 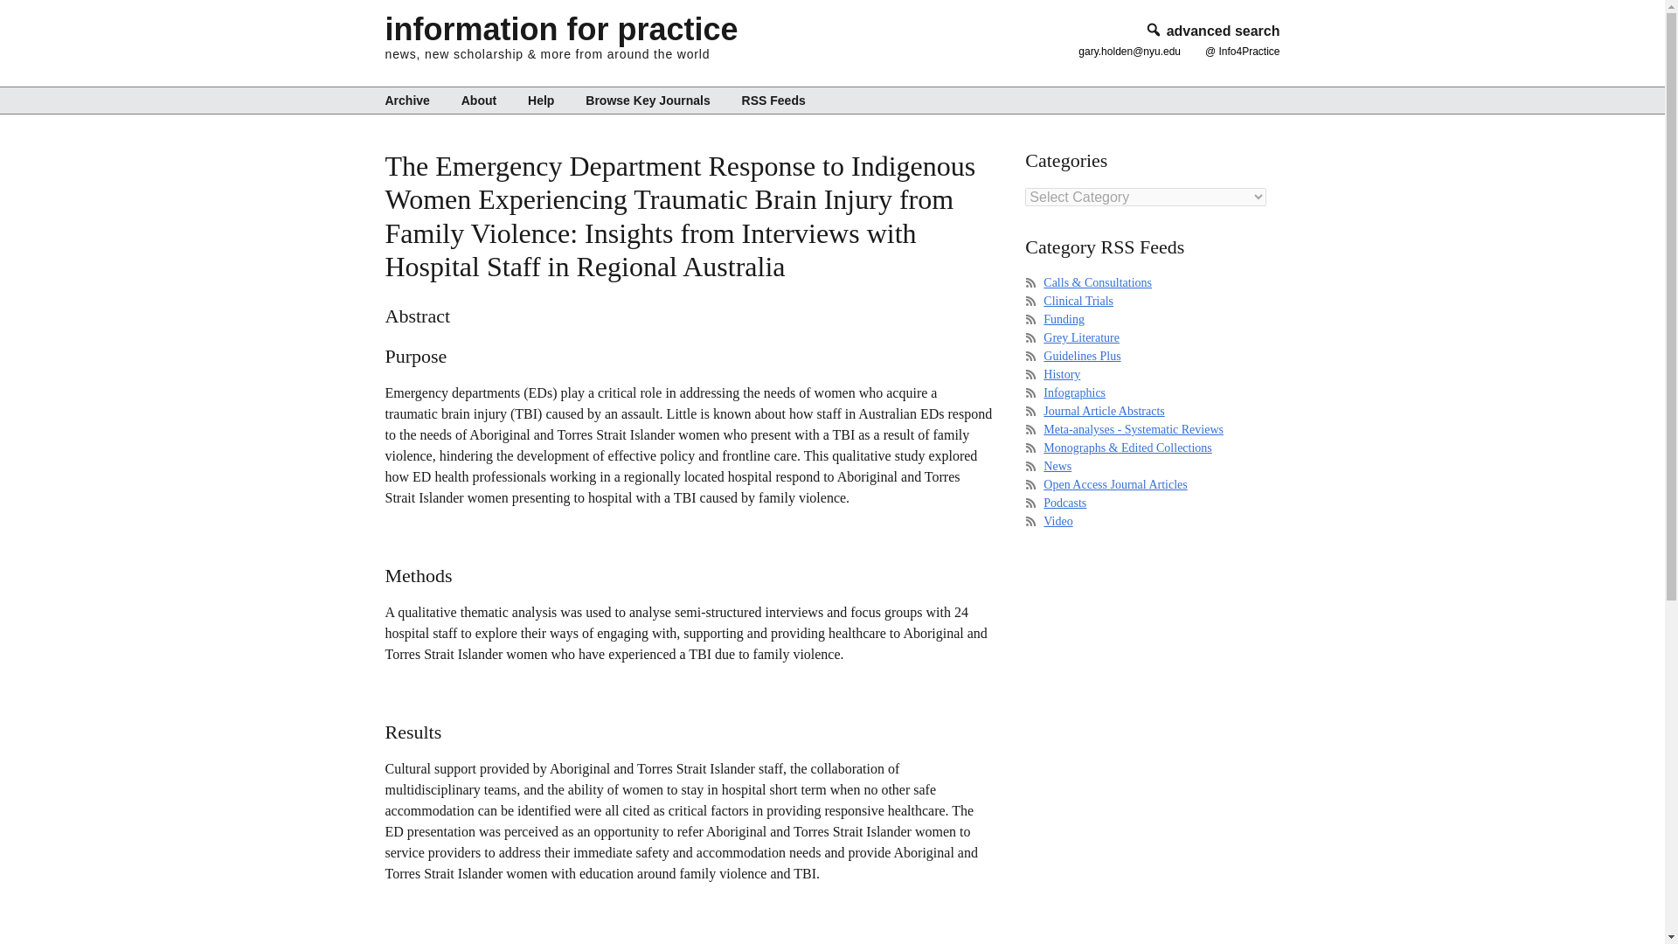 I want to click on Help, so click(x=540, y=100).